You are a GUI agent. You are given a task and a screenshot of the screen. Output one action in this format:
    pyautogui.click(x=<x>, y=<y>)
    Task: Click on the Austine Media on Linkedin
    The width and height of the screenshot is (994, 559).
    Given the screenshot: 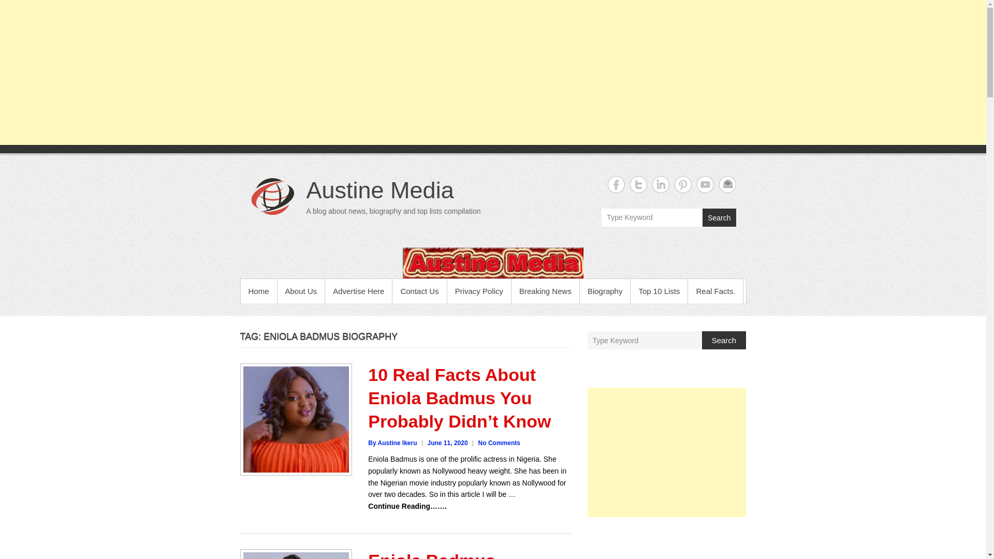 What is the action you would take?
    pyautogui.click(x=661, y=184)
    